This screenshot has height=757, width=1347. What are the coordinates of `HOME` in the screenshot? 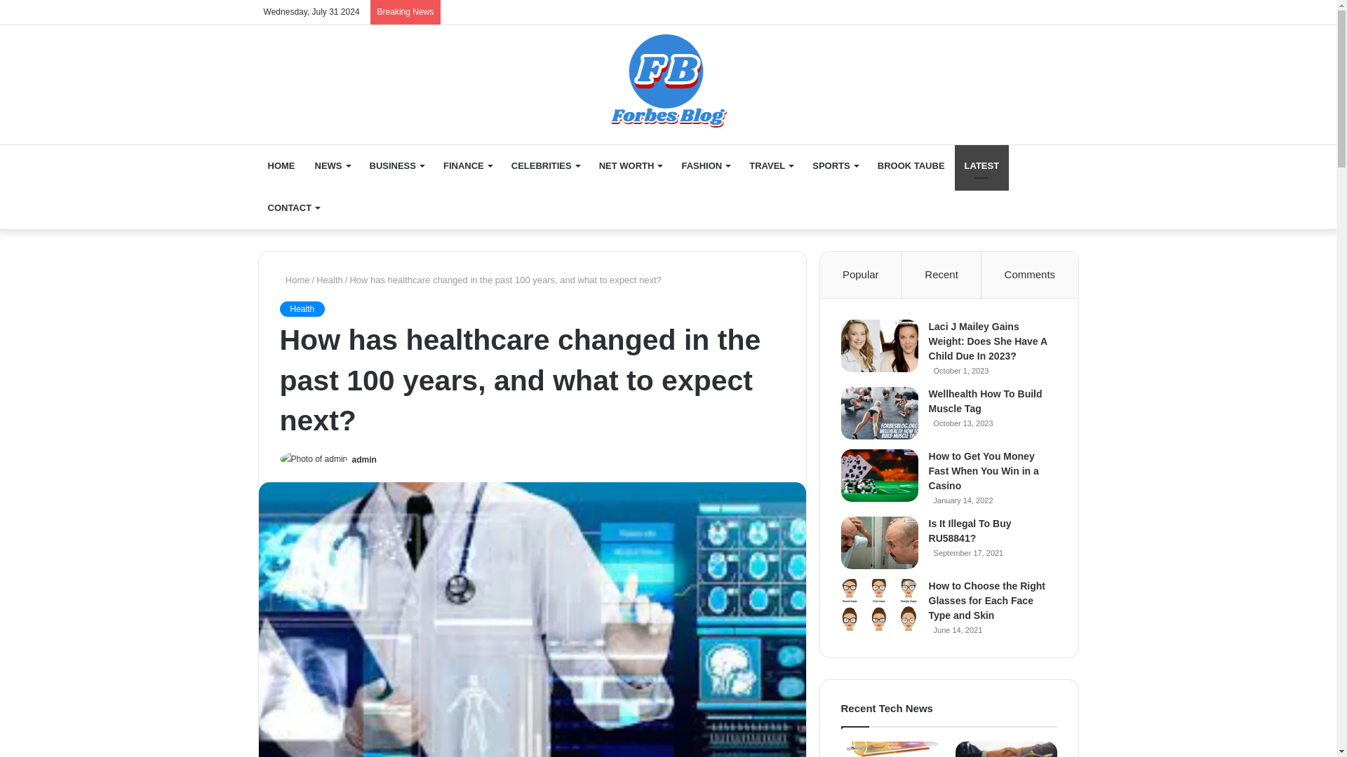 It's located at (282, 165).